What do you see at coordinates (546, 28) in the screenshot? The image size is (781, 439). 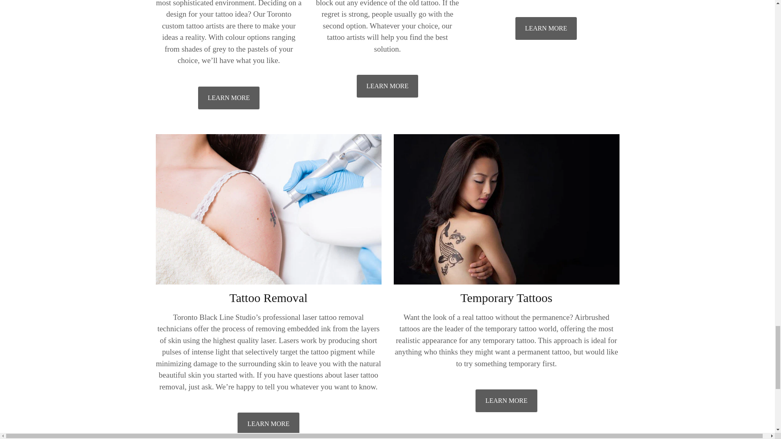 I see `LEARN MORE` at bounding box center [546, 28].